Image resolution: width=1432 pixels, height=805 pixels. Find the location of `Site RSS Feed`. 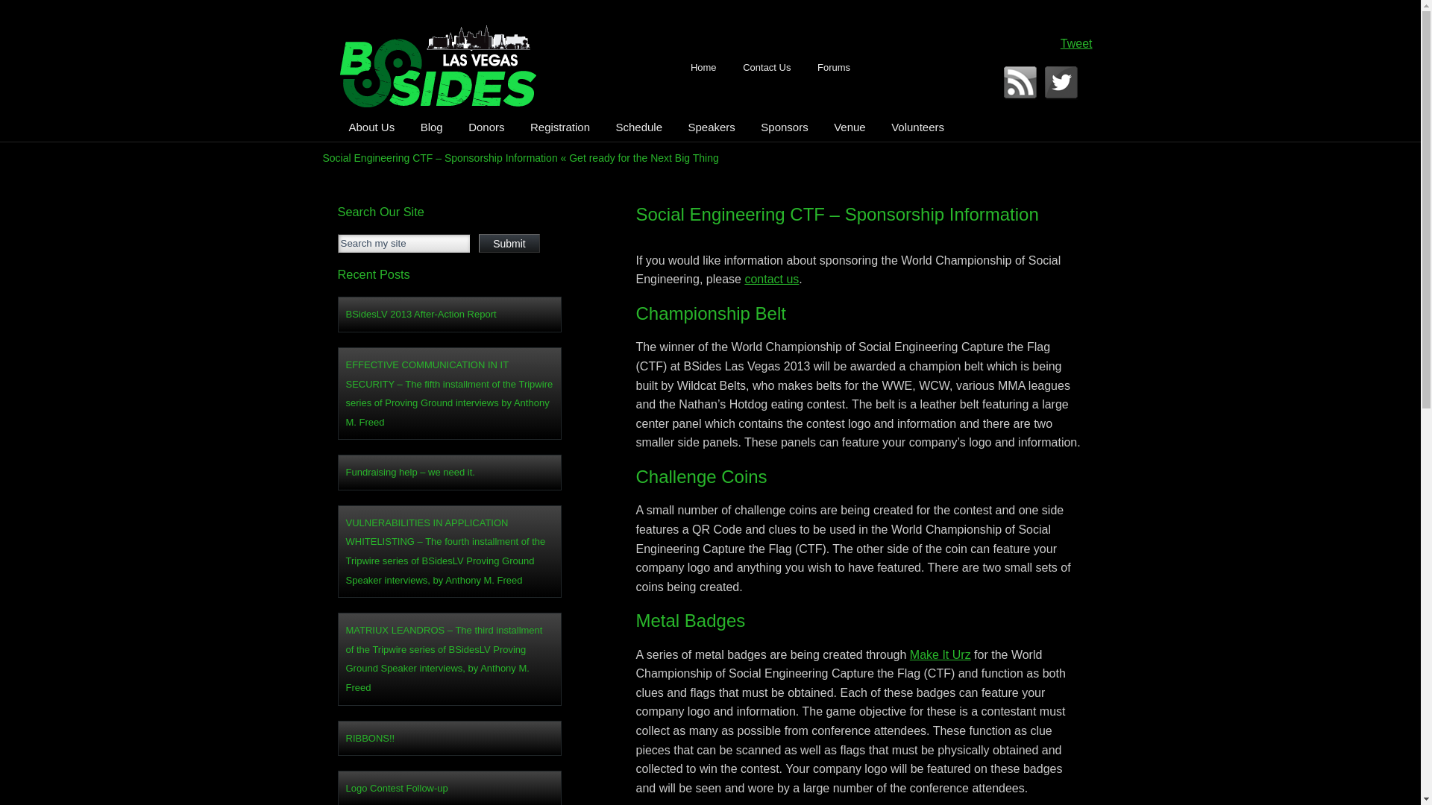

Site RSS Feed is located at coordinates (1022, 83).